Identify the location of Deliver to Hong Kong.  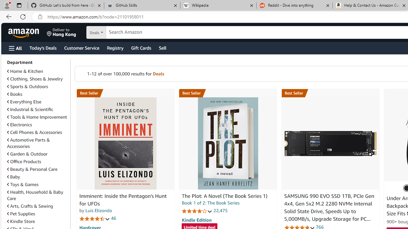
(62, 32).